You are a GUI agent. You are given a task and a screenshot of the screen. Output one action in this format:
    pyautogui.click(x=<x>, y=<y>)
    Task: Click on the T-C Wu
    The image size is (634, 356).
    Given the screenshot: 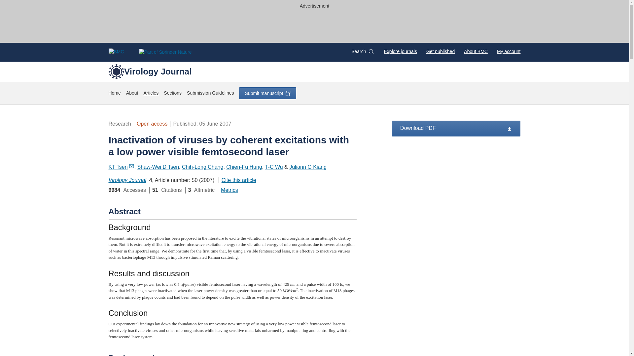 What is the action you would take?
    pyautogui.click(x=274, y=167)
    